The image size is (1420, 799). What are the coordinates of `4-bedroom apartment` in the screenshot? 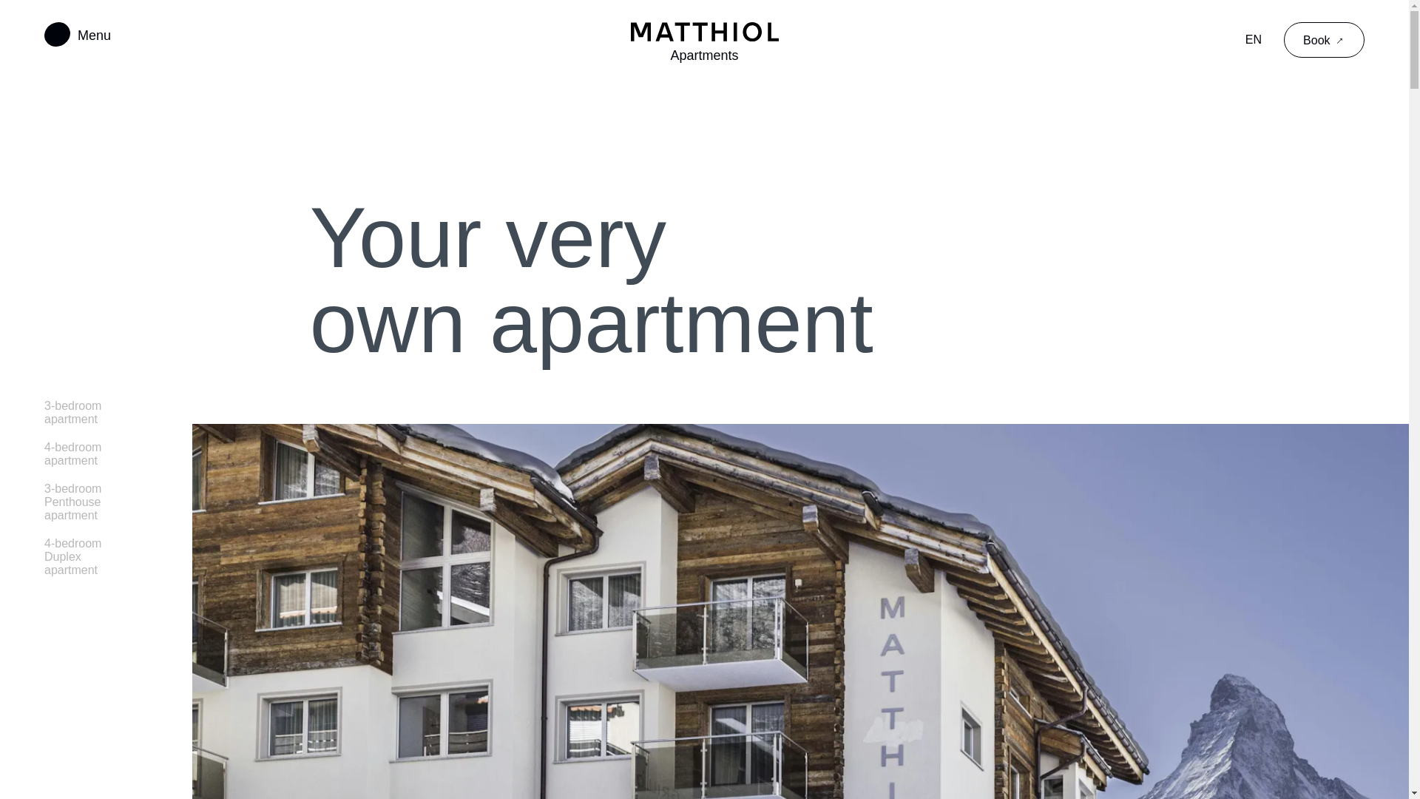 It's located at (84, 454).